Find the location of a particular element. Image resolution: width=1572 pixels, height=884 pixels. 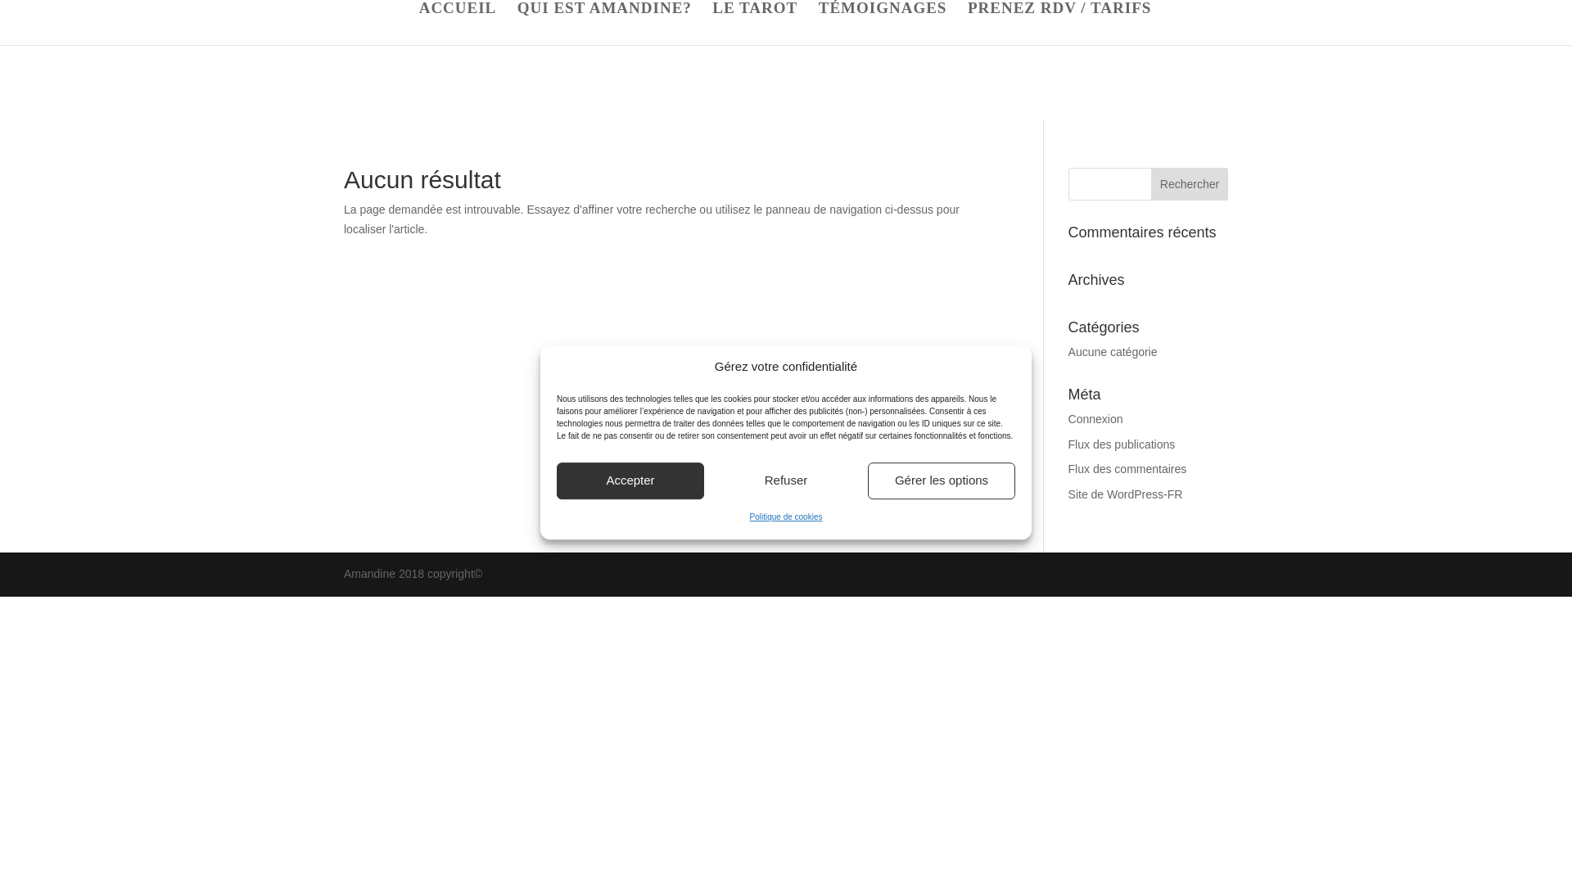

Rechercher is located at coordinates (1189, 184).